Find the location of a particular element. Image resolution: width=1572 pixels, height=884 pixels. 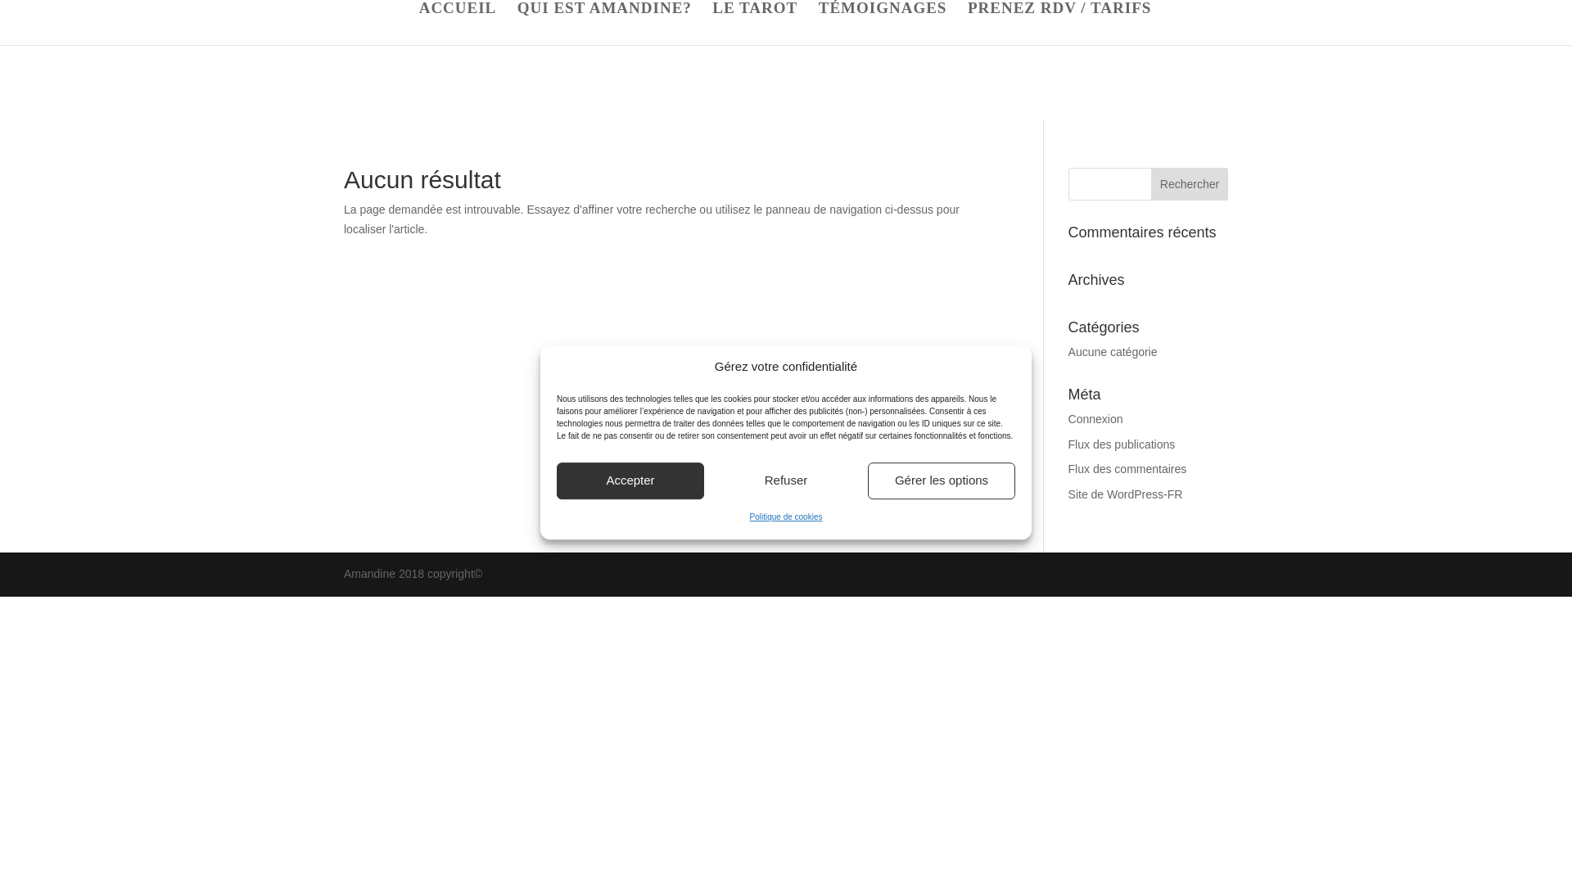

Rechercher is located at coordinates (1189, 184).